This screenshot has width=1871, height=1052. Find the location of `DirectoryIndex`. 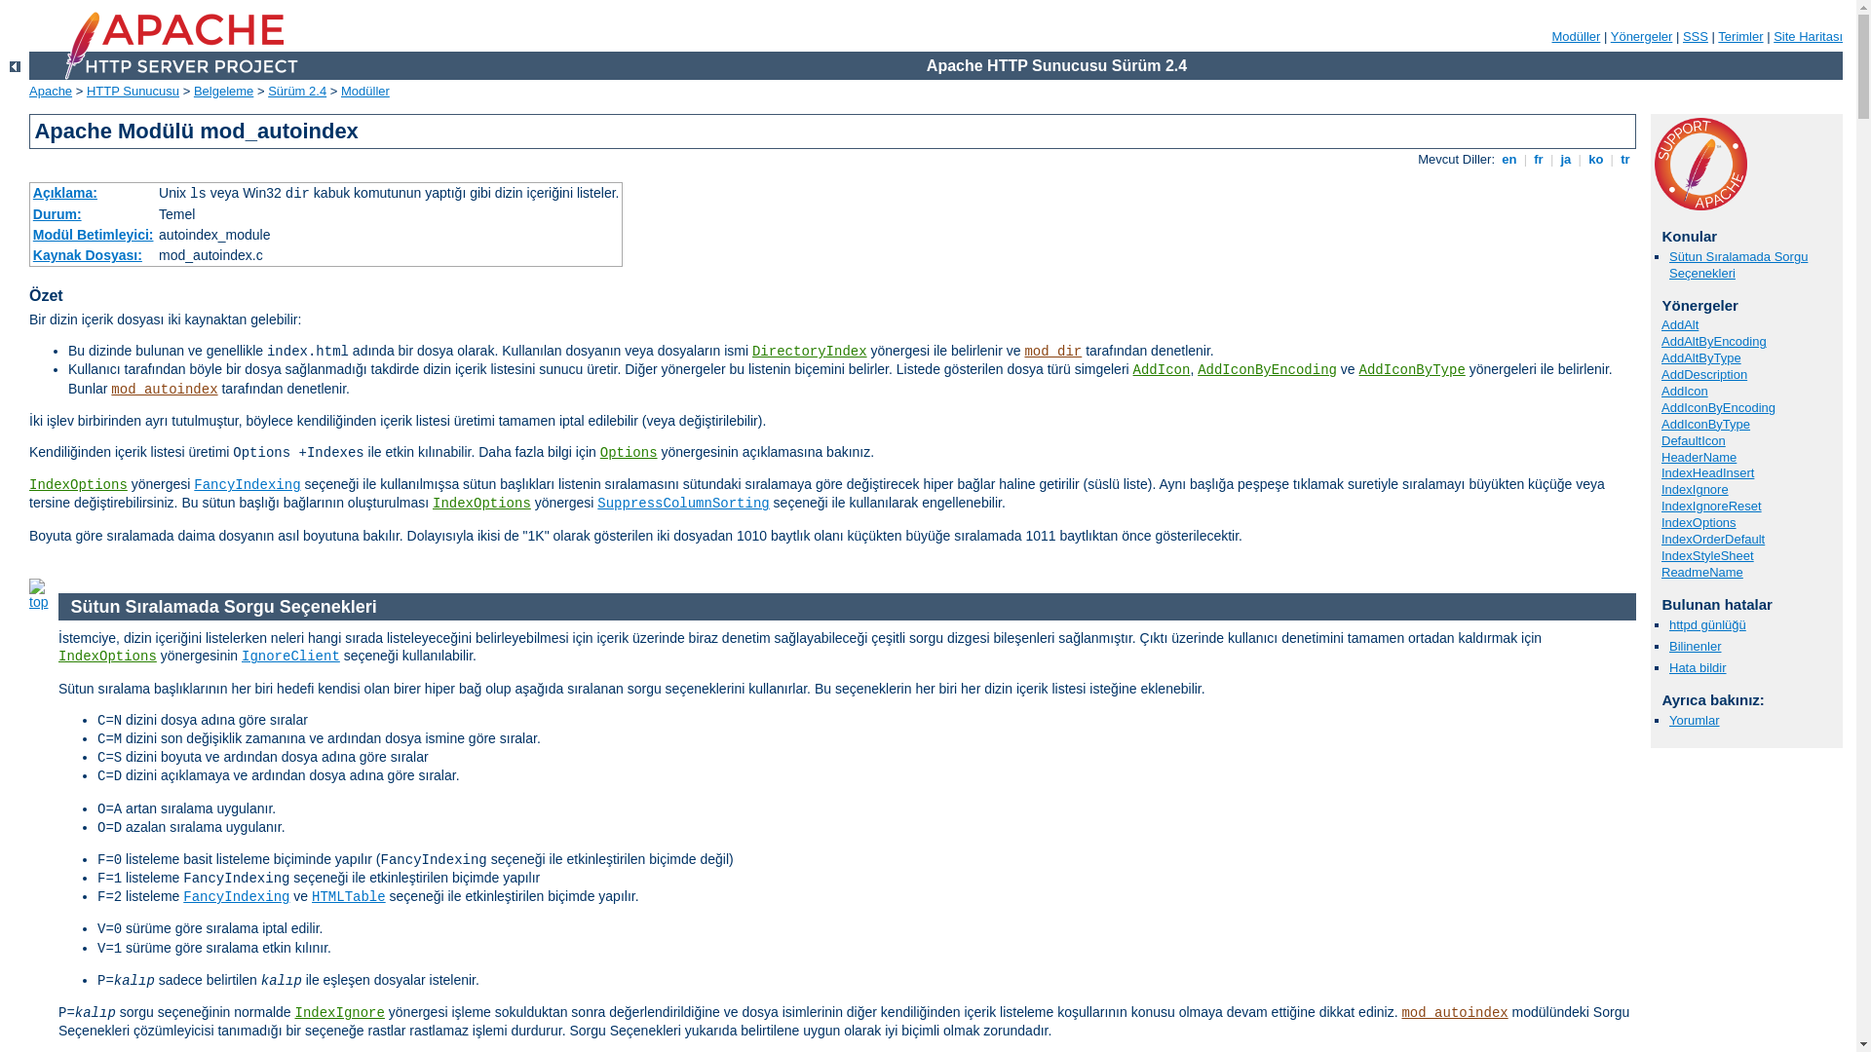

DirectoryIndex is located at coordinates (810, 352).